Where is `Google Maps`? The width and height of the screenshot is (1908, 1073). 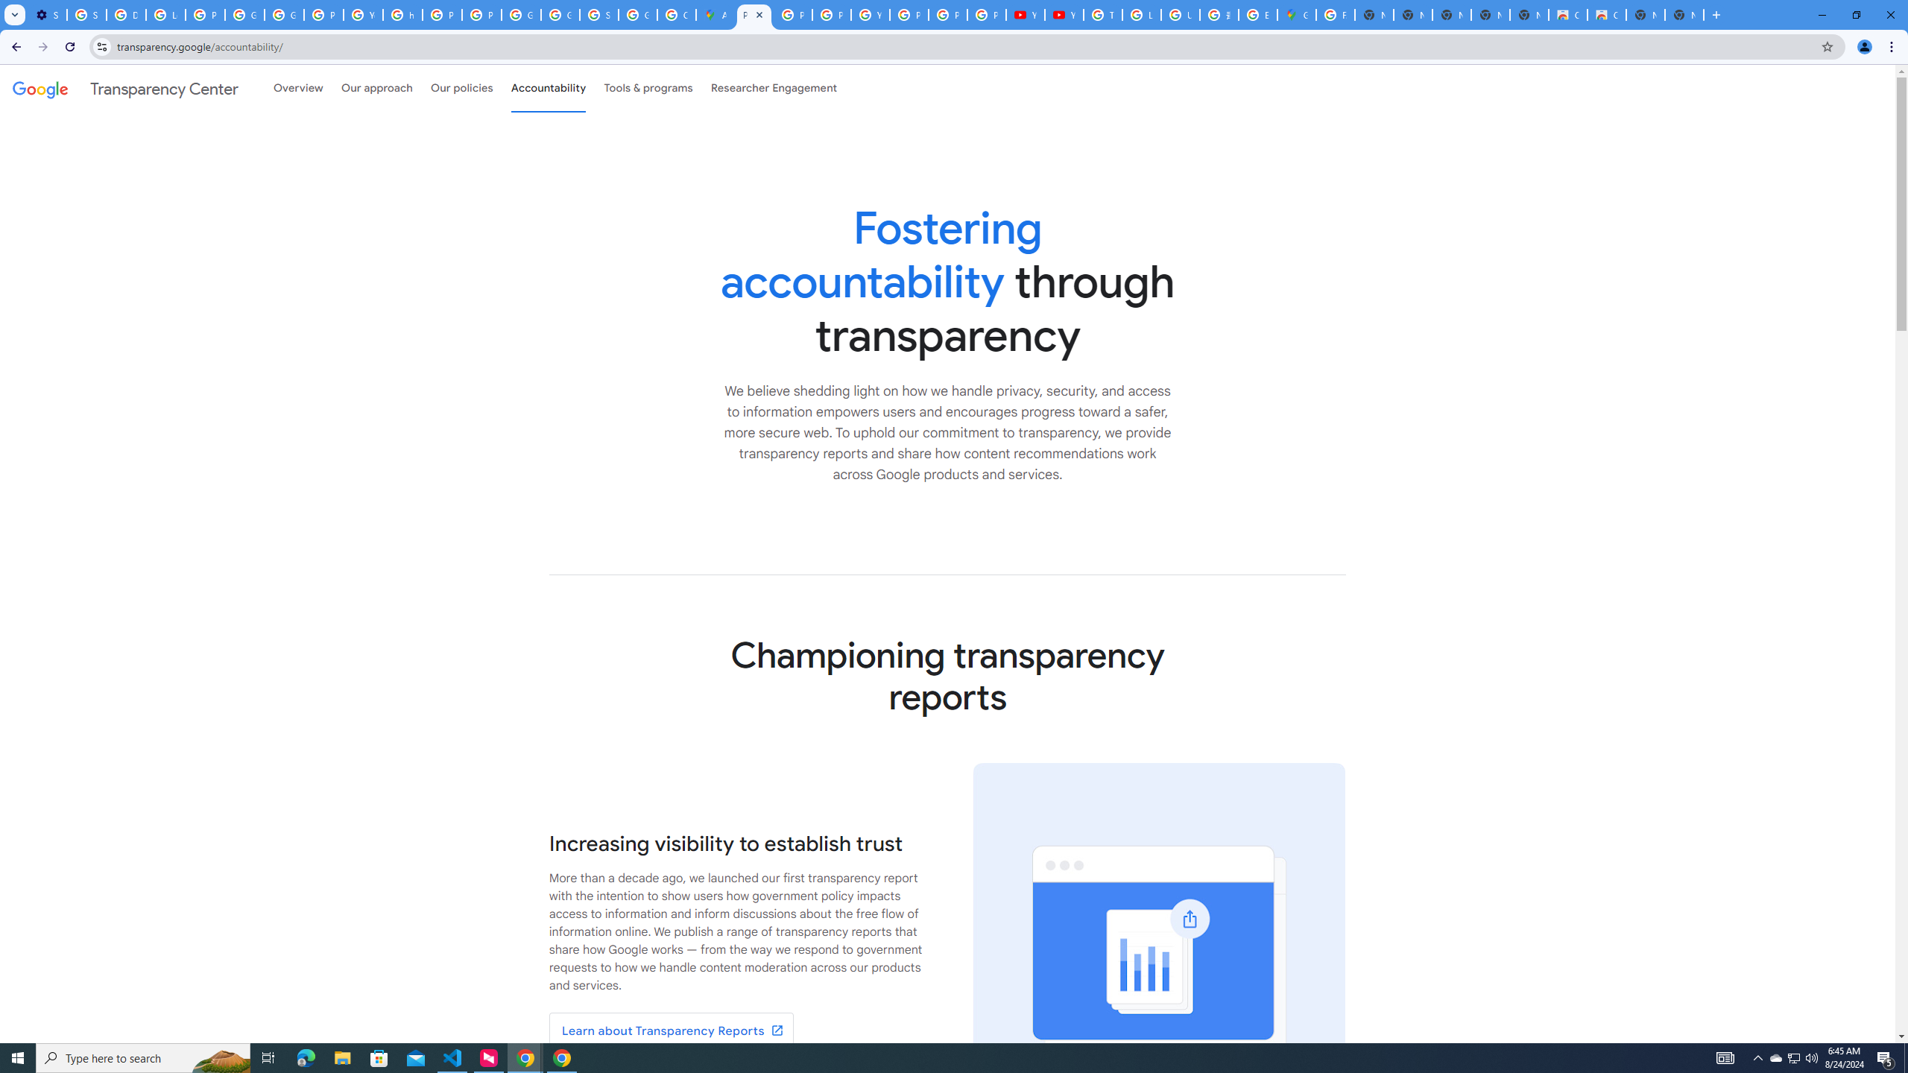 Google Maps is located at coordinates (1296, 15).